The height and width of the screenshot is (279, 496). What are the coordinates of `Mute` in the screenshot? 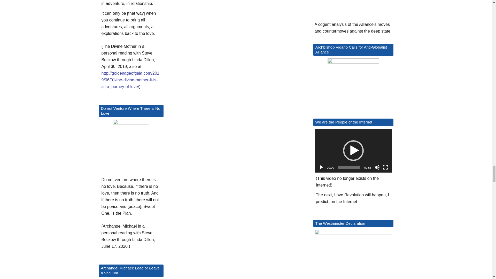 It's located at (377, 167).